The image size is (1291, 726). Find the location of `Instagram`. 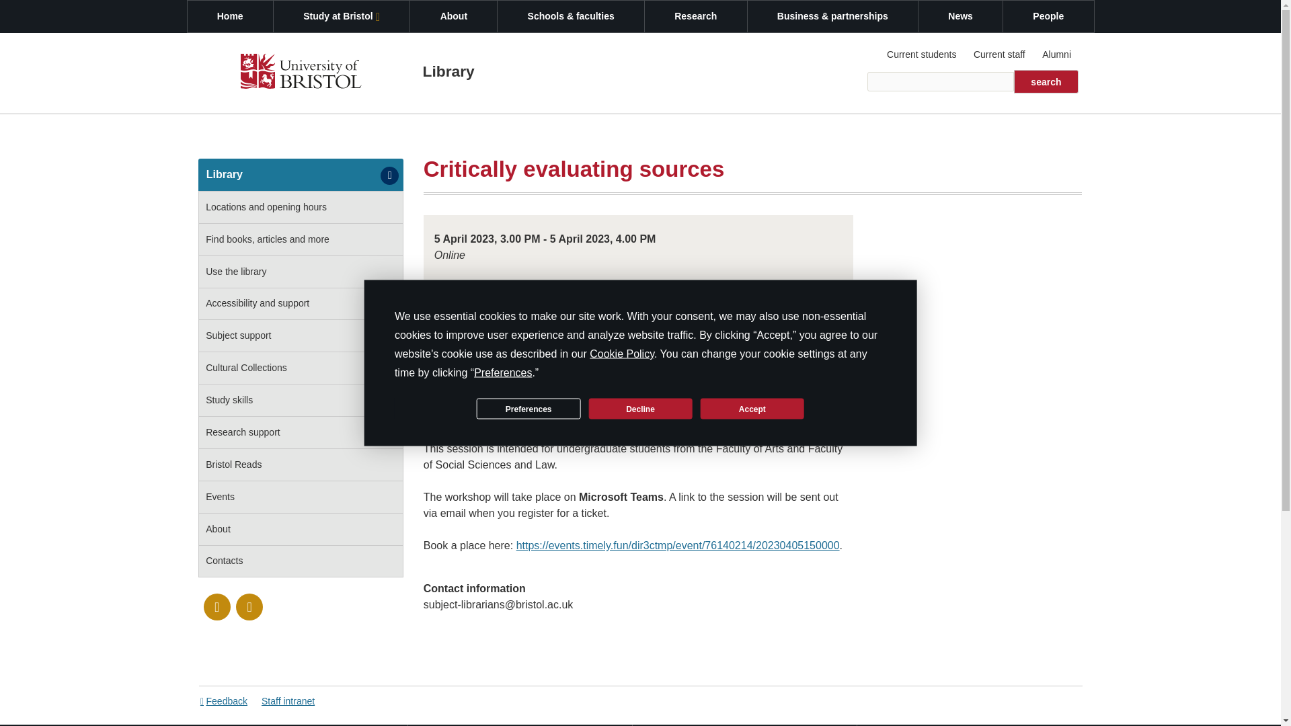

Instagram is located at coordinates (249, 607).